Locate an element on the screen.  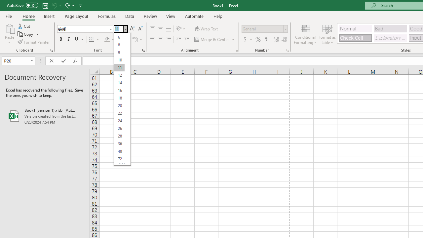
Class: NetUIScrollBar is located at coordinates (128, 98).